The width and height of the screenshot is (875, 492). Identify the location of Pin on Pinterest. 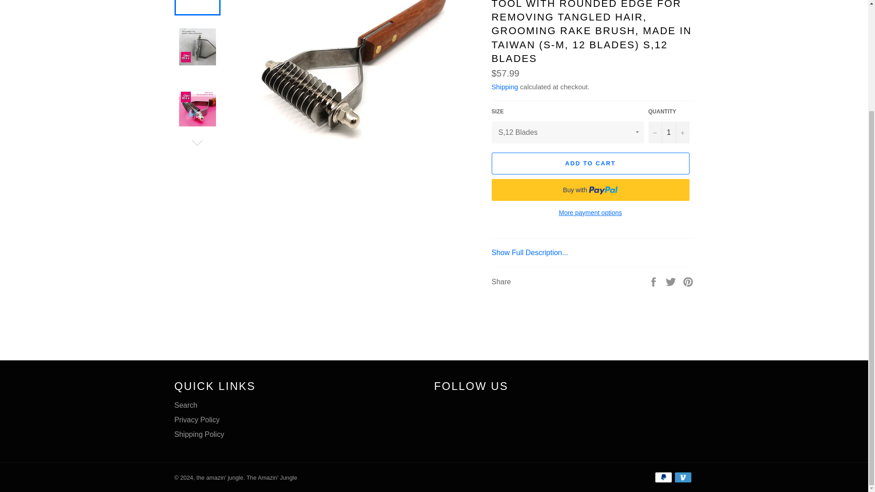
(688, 282).